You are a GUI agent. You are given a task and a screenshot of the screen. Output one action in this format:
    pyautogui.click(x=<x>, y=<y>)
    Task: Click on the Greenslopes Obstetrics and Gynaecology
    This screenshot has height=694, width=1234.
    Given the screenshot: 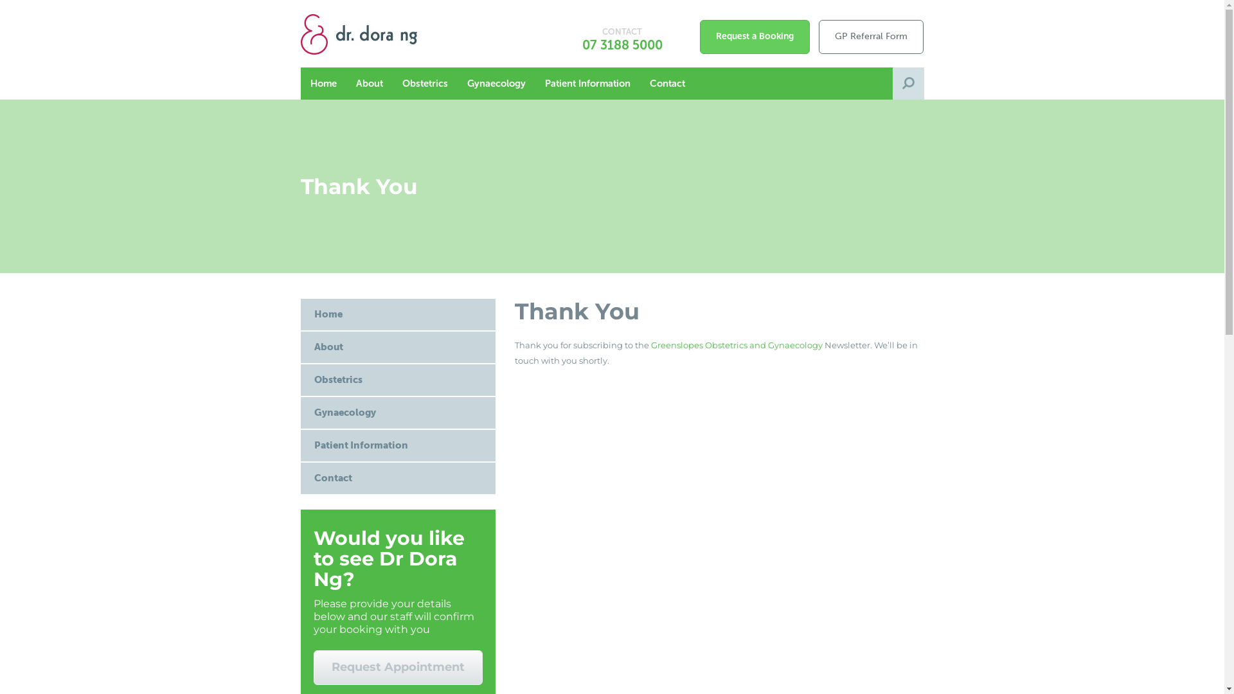 What is the action you would take?
    pyautogui.click(x=737, y=345)
    